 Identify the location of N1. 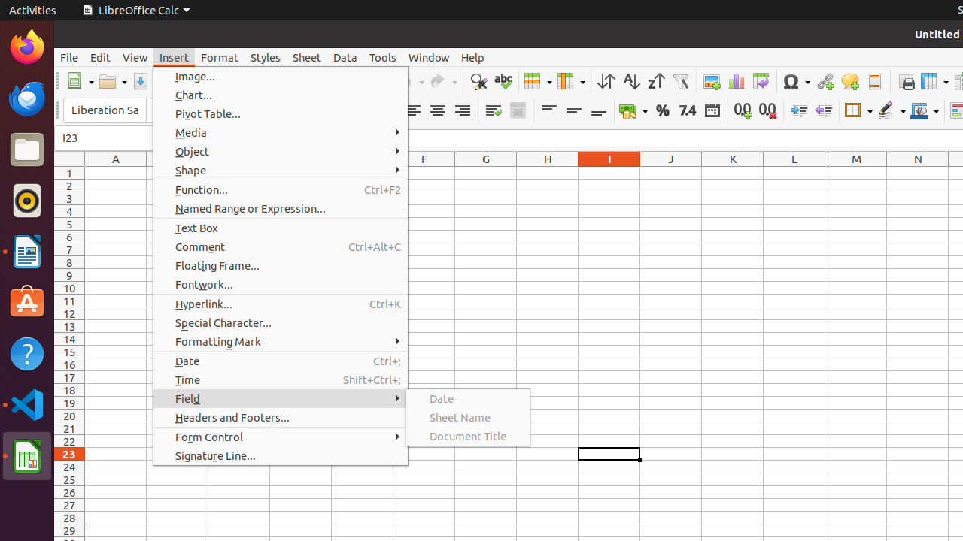
(918, 173).